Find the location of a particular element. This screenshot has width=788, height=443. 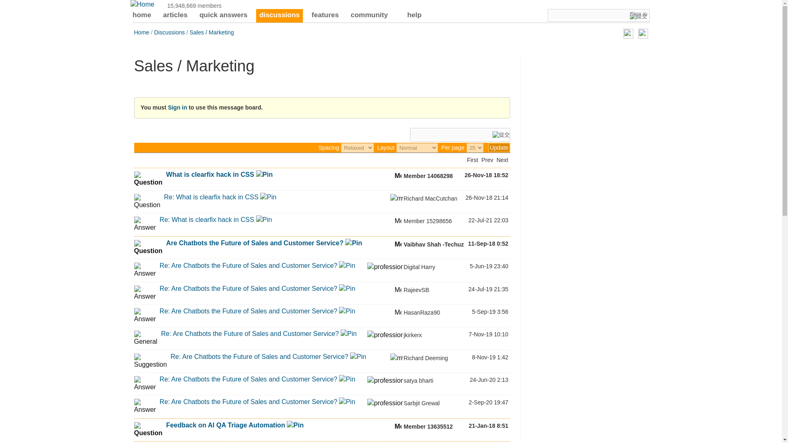

Member is located at coordinates (398, 175).